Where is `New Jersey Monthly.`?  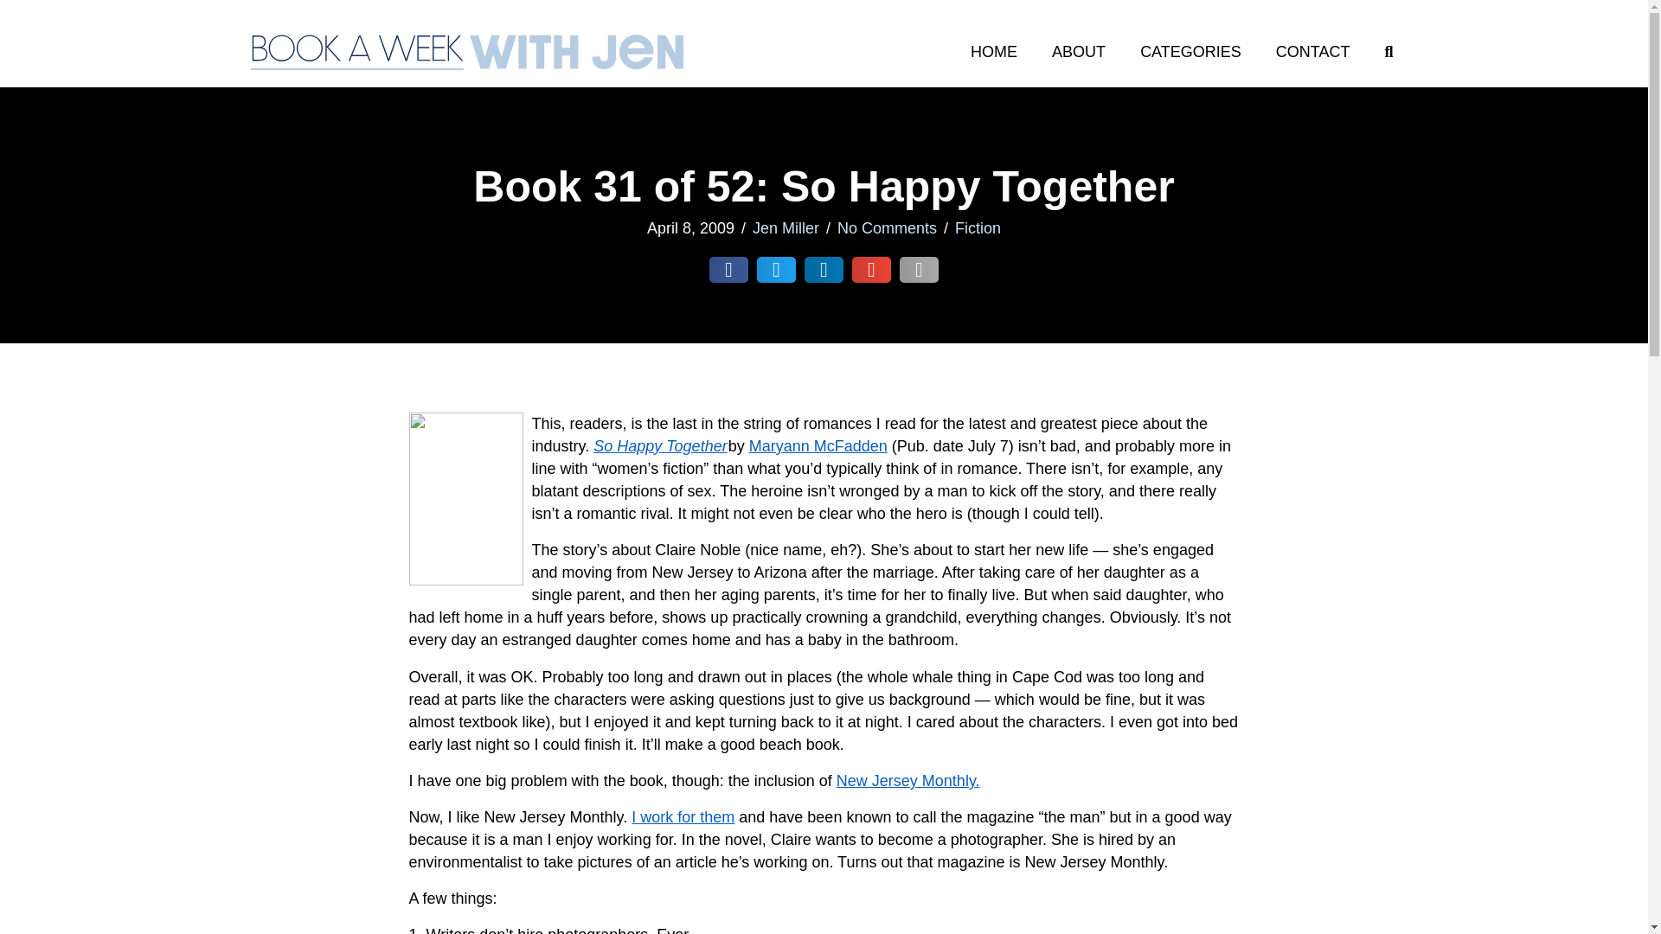 New Jersey Monthly. is located at coordinates (908, 780).